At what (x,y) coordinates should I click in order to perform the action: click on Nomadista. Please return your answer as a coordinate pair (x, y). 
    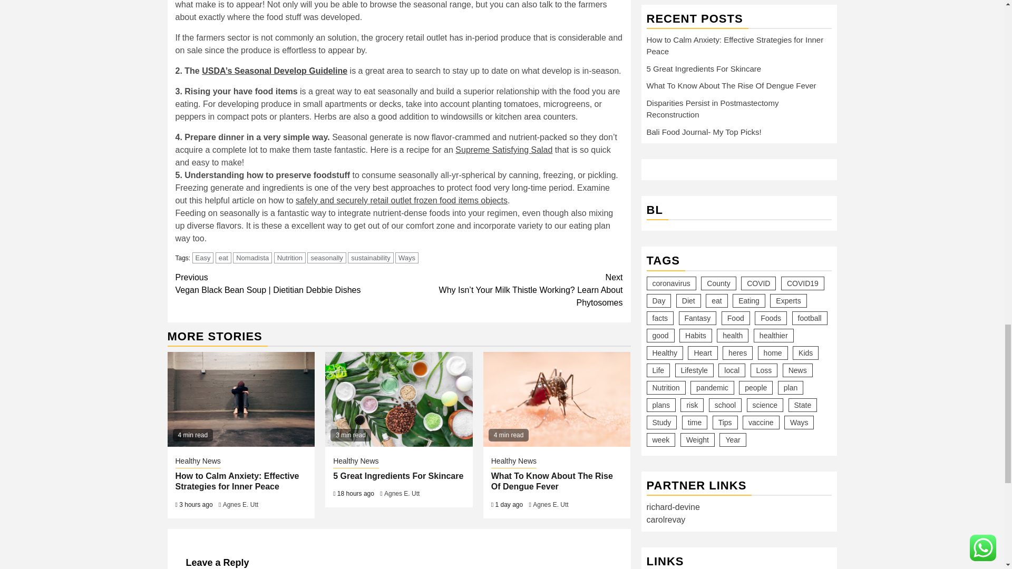
    Looking at the image, I should click on (252, 258).